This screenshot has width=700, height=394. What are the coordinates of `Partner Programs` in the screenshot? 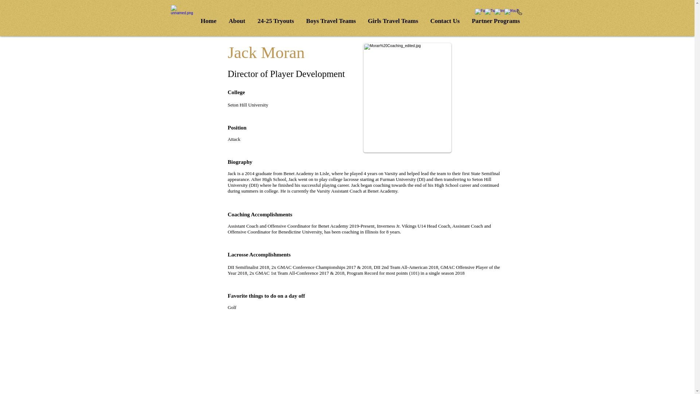 It's located at (496, 21).